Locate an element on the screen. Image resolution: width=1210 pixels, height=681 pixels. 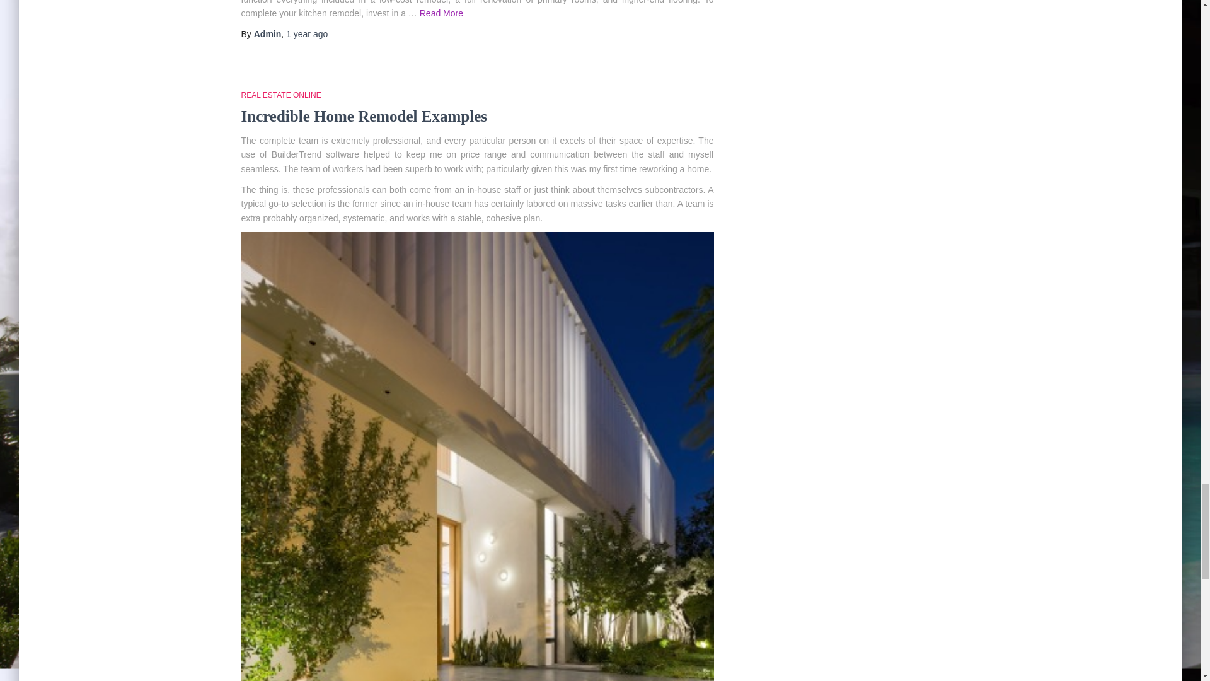
Incredible Home Remodel Examples is located at coordinates (363, 116).